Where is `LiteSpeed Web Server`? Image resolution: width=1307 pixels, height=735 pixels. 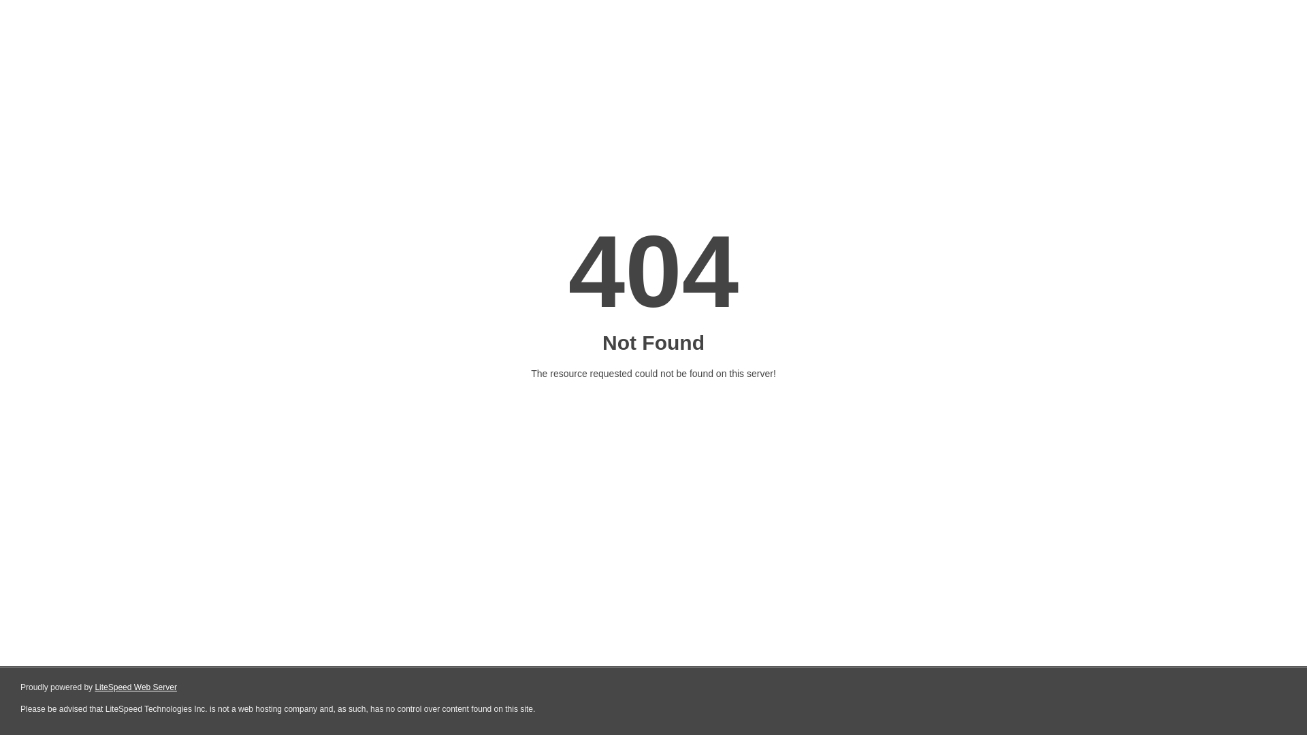
LiteSpeed Web Server is located at coordinates (136, 687).